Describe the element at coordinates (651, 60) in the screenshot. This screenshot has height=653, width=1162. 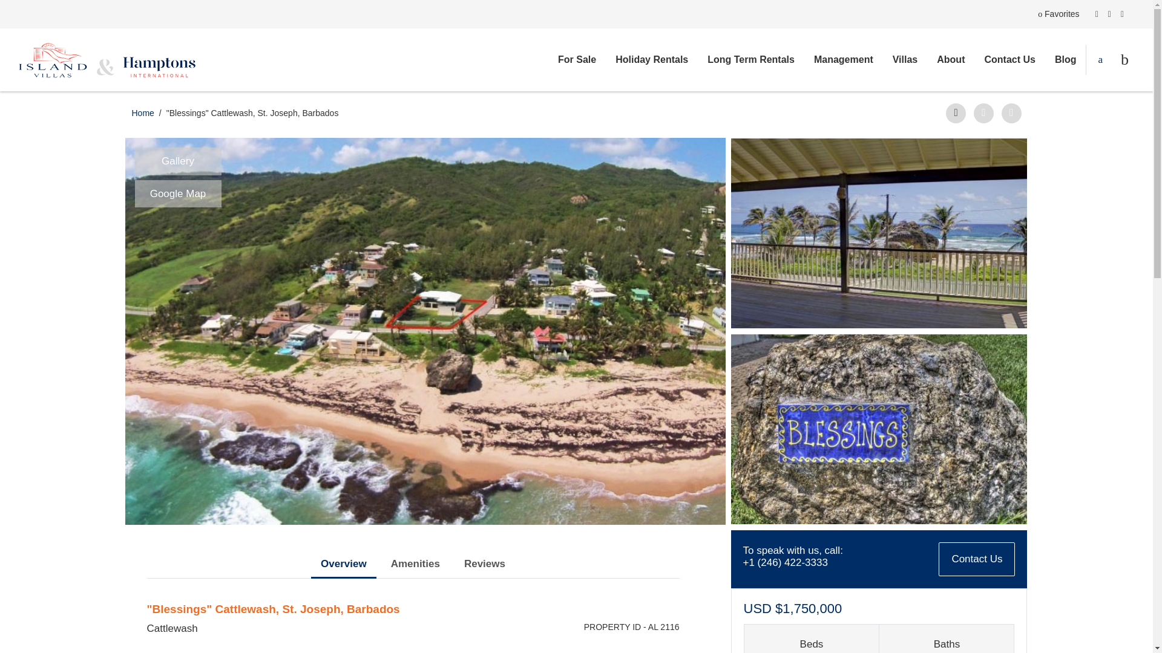
I see `Holiday Rentals` at that location.